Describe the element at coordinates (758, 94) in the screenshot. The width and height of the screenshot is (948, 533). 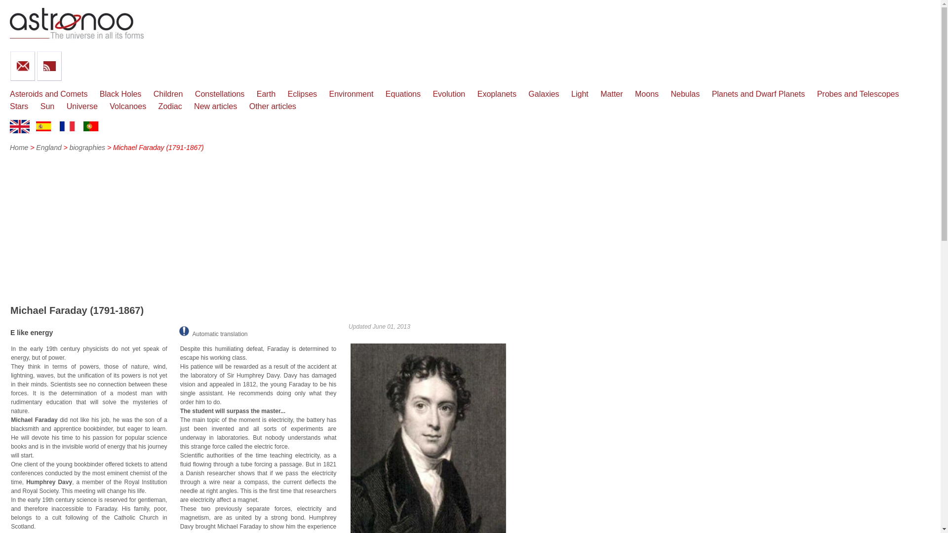
I see `Planets and Dwarf Planets` at that location.